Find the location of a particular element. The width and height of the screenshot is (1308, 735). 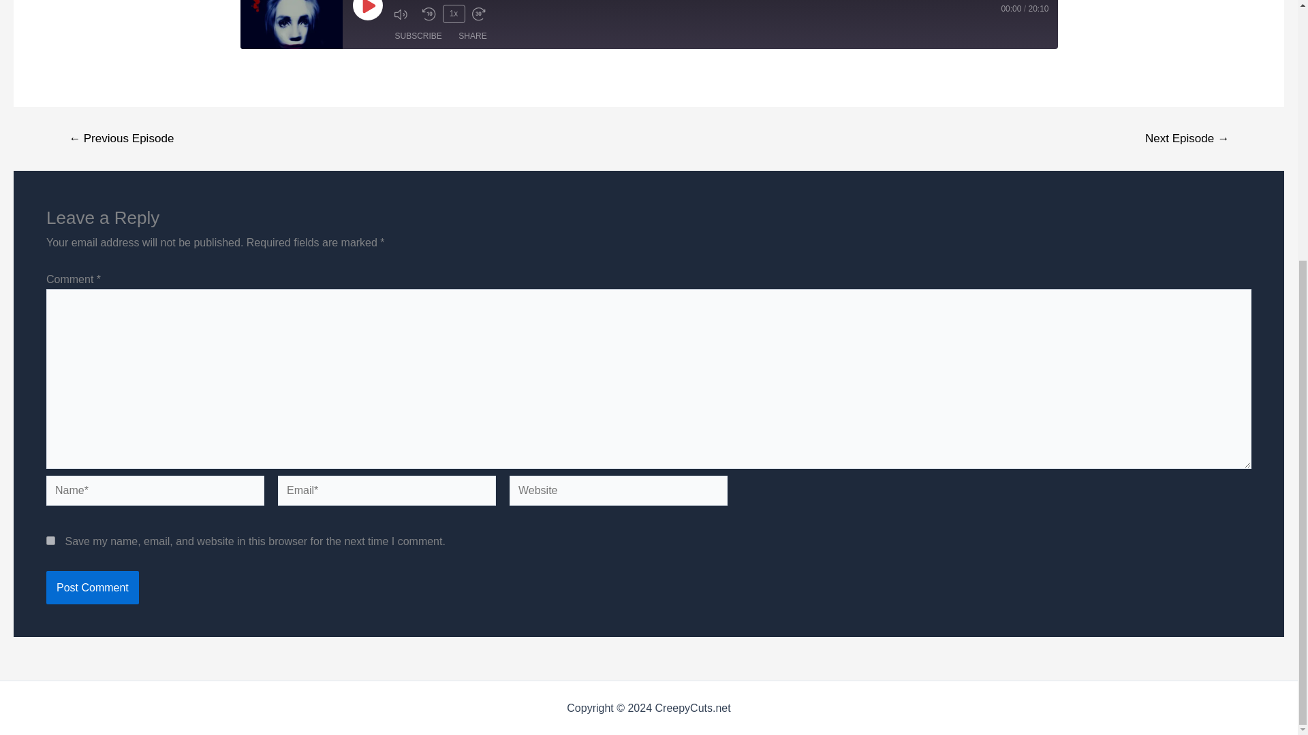

Post Comment is located at coordinates (92, 588).